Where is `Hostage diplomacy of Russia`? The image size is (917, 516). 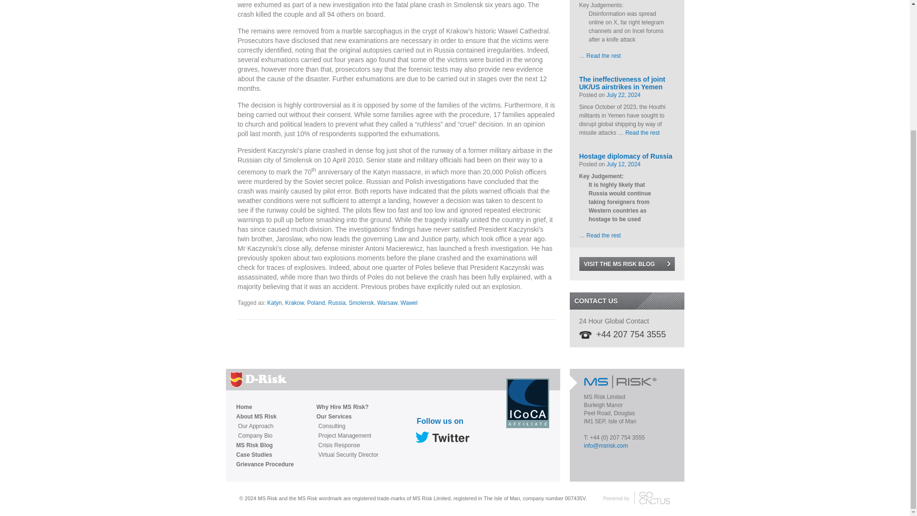
Hostage diplomacy of Russia is located at coordinates (626, 152).